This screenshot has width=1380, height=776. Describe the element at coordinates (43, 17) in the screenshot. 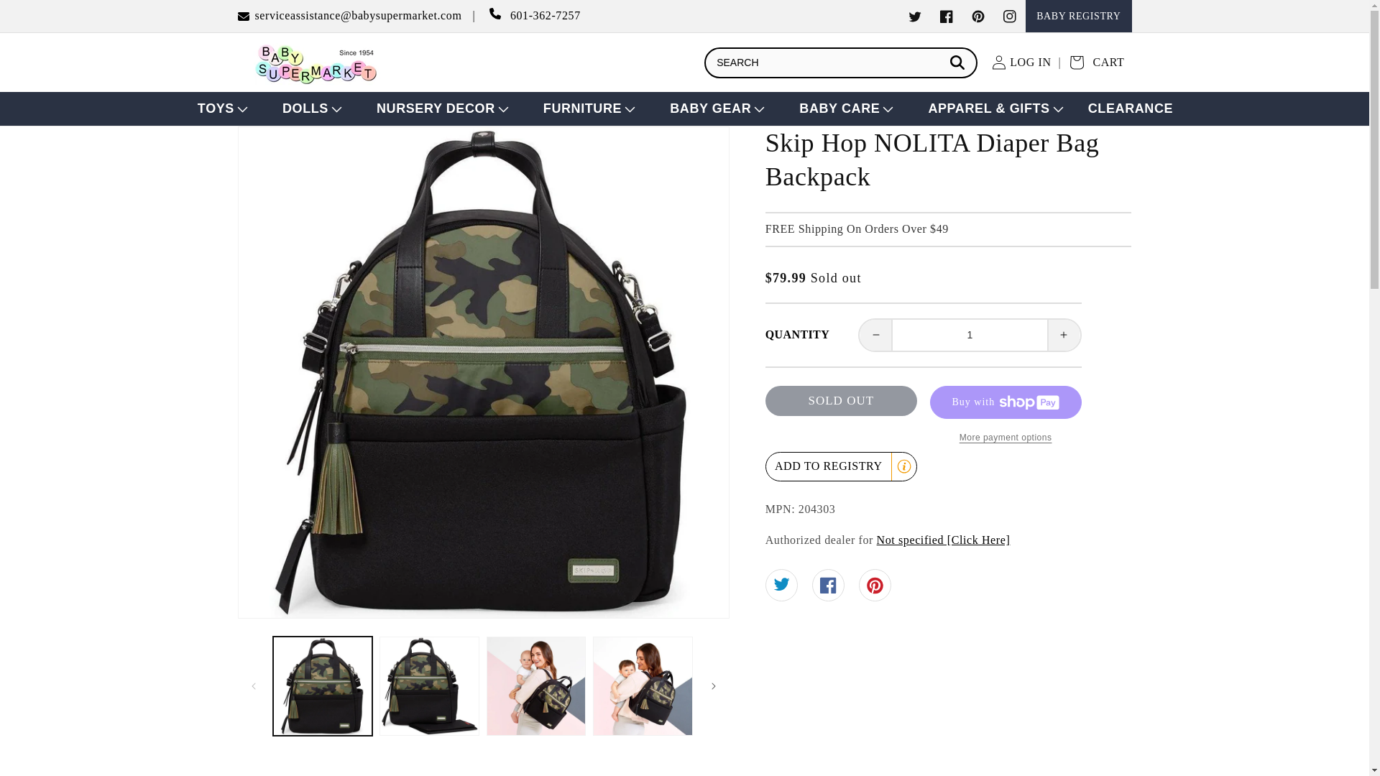

I see `Skip to content` at that location.